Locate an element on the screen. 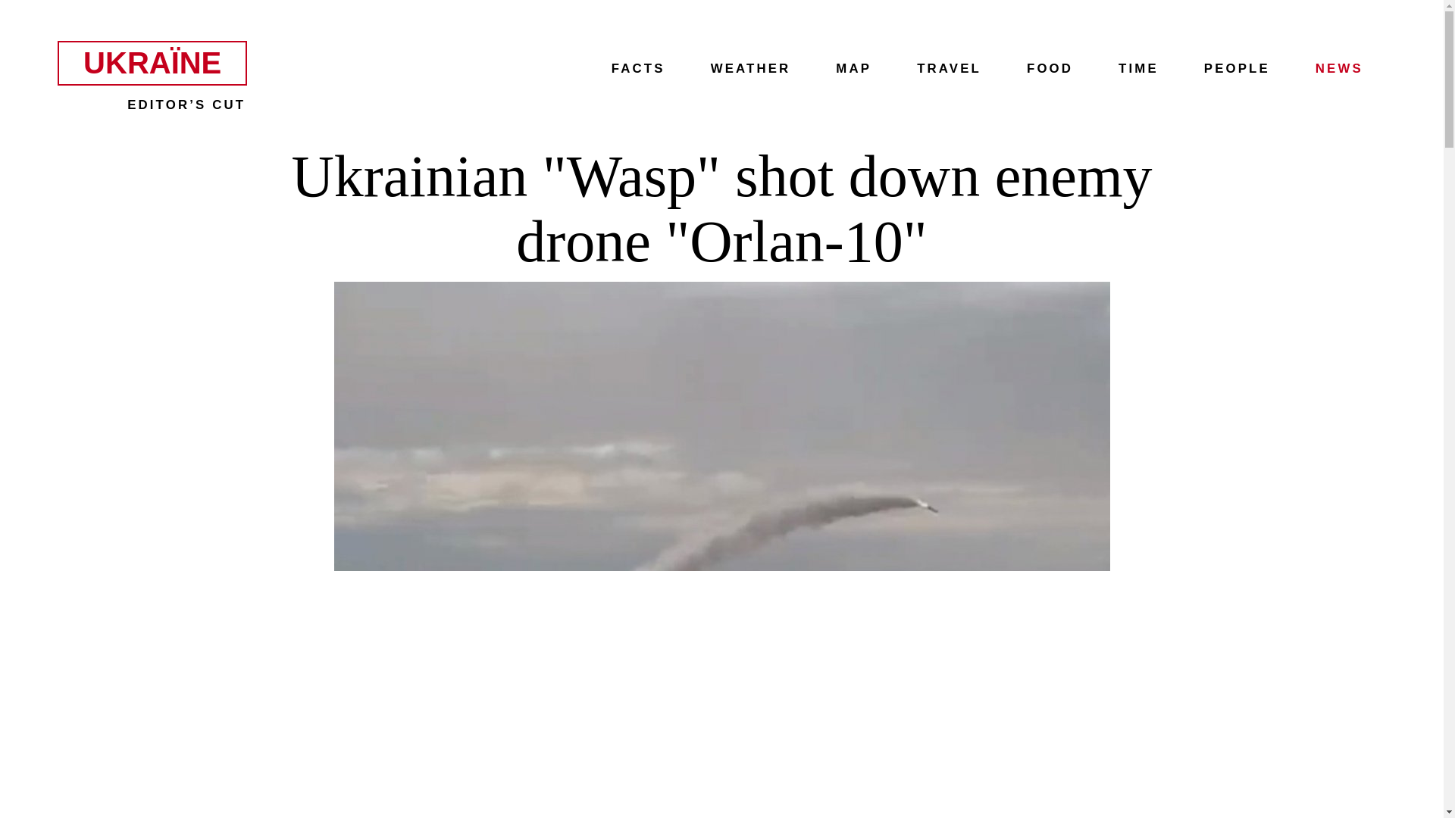 Image resolution: width=1455 pixels, height=818 pixels. MAP is located at coordinates (853, 68).